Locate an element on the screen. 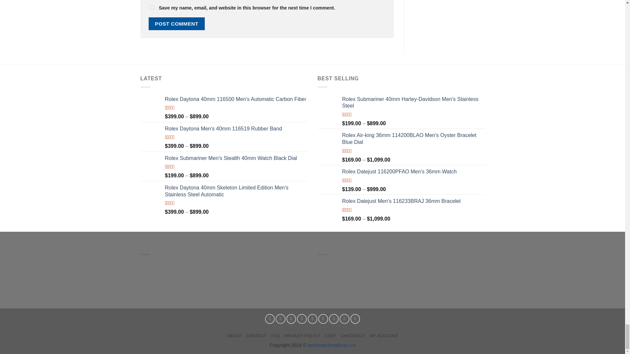 The image size is (630, 354). Follow on Facebook is located at coordinates (270, 319).